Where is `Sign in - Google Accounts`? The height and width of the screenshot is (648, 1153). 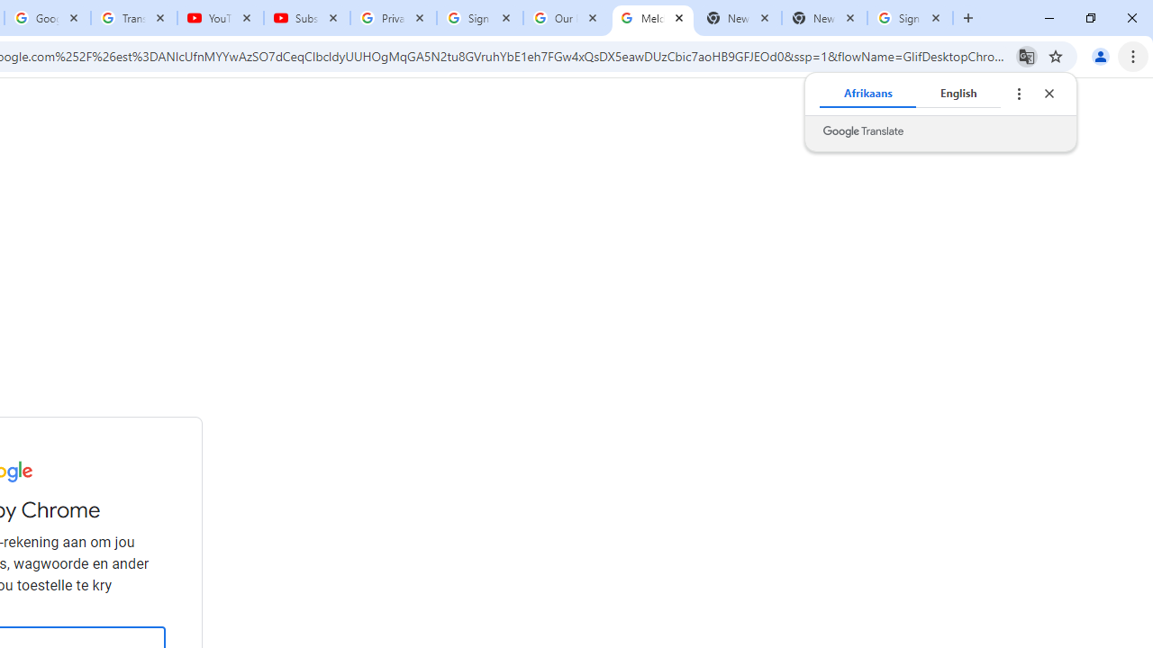
Sign in - Google Accounts is located at coordinates (480, 18).